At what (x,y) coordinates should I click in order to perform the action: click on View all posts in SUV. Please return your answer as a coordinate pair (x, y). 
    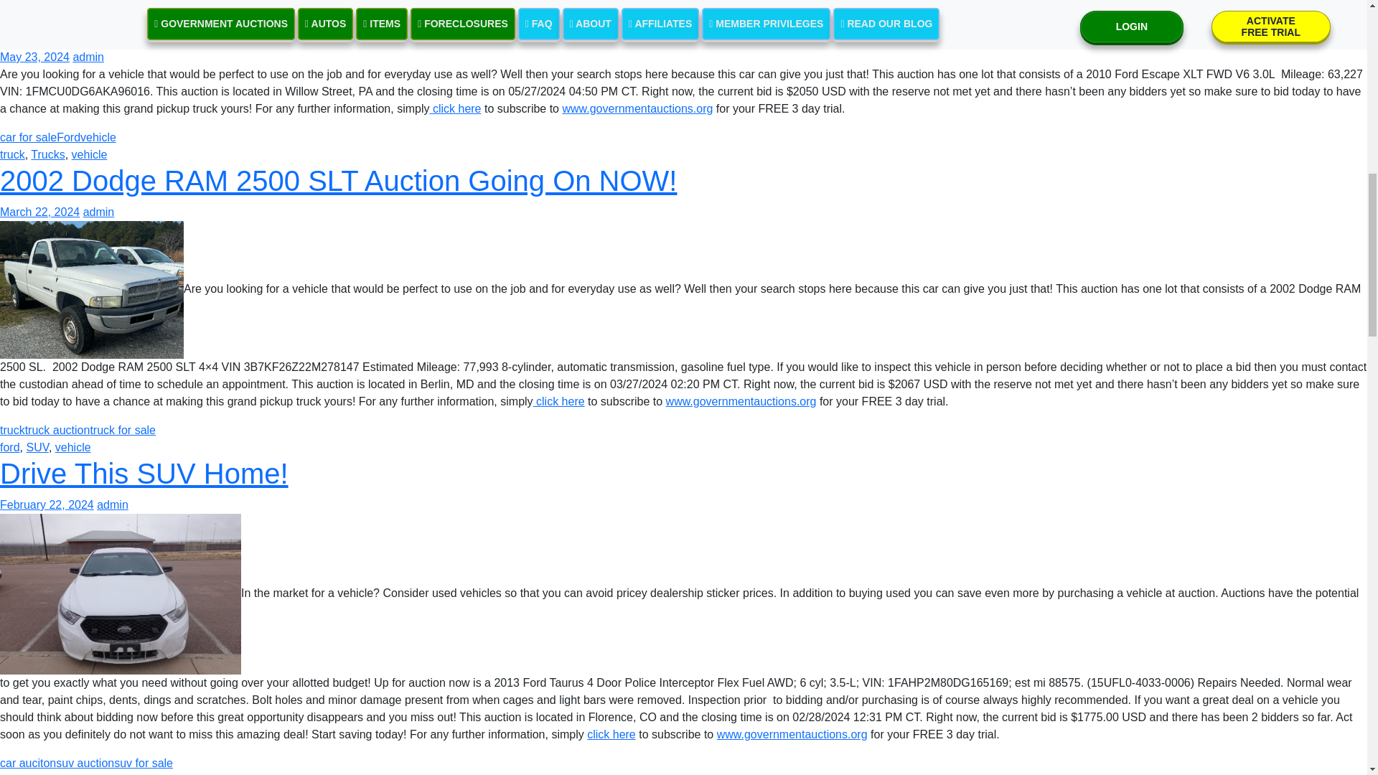
    Looking at the image, I should click on (37, 446).